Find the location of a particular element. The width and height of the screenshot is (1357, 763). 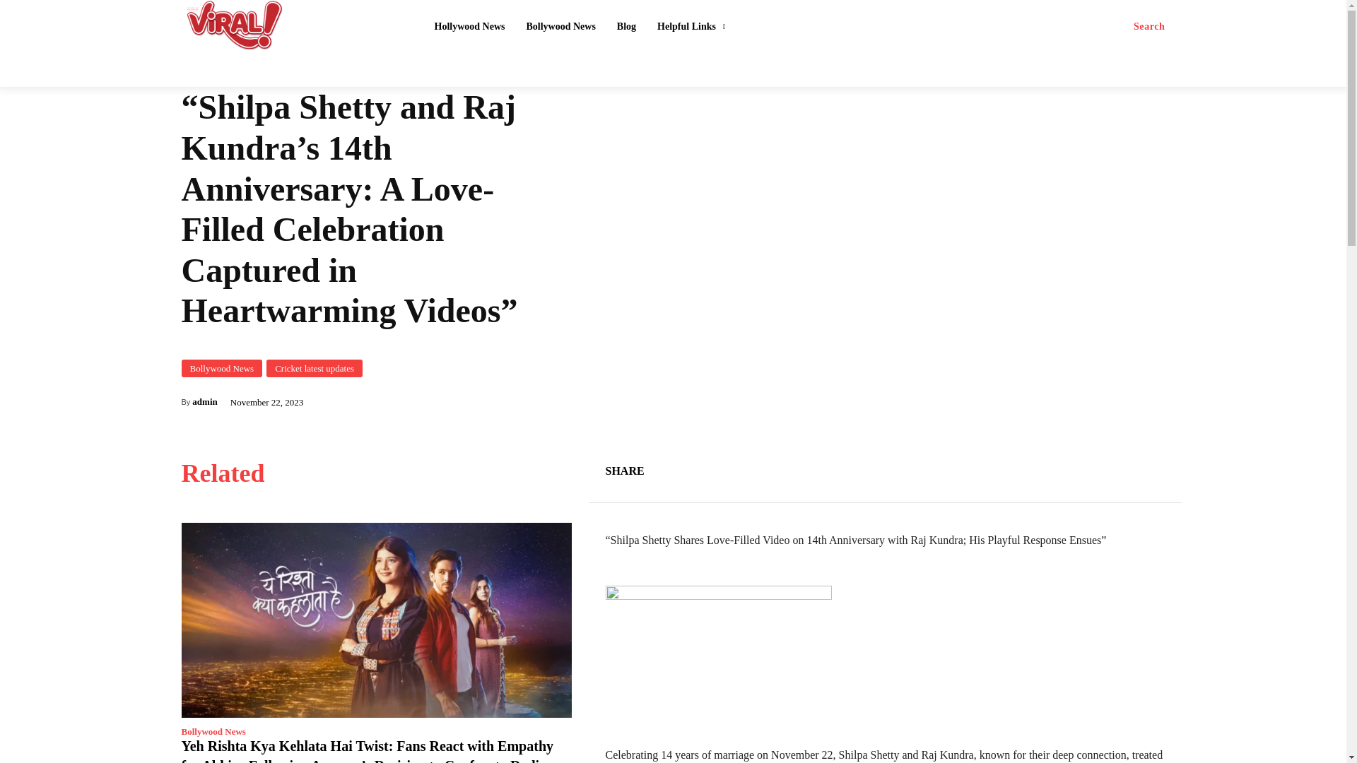

Bollywood News is located at coordinates (560, 27).